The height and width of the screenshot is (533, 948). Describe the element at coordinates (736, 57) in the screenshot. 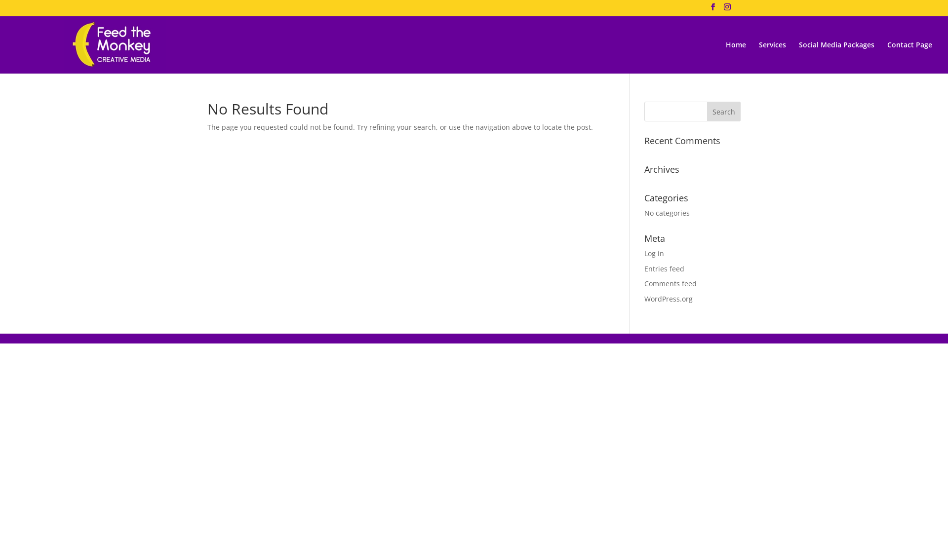

I see `Home` at that location.